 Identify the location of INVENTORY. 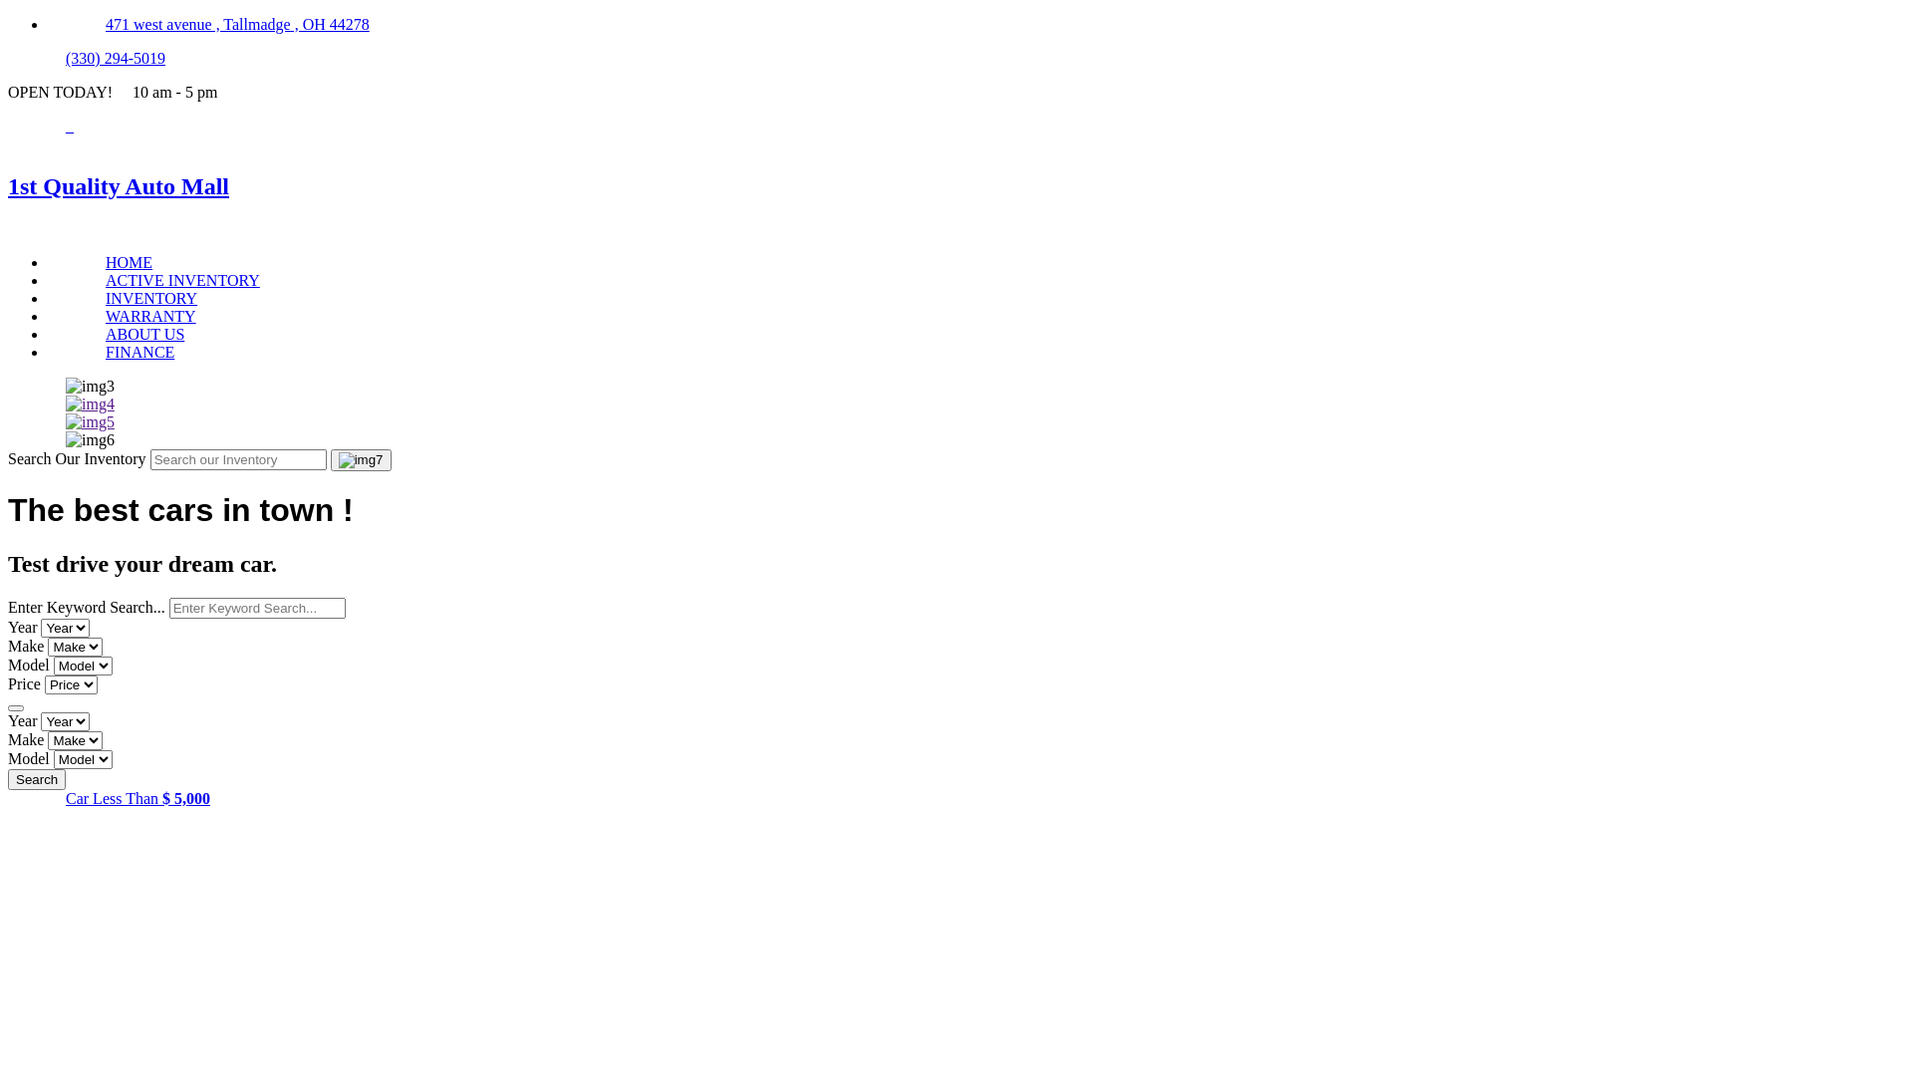
(151, 299).